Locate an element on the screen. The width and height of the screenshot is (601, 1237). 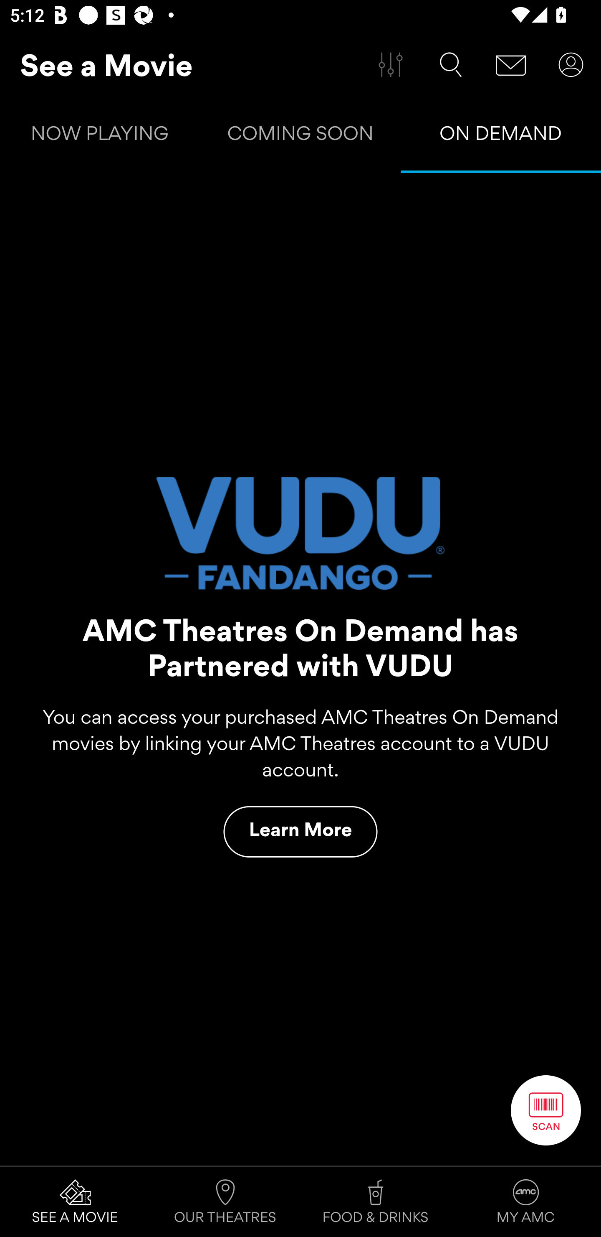
Message Center is located at coordinates (511, 65).